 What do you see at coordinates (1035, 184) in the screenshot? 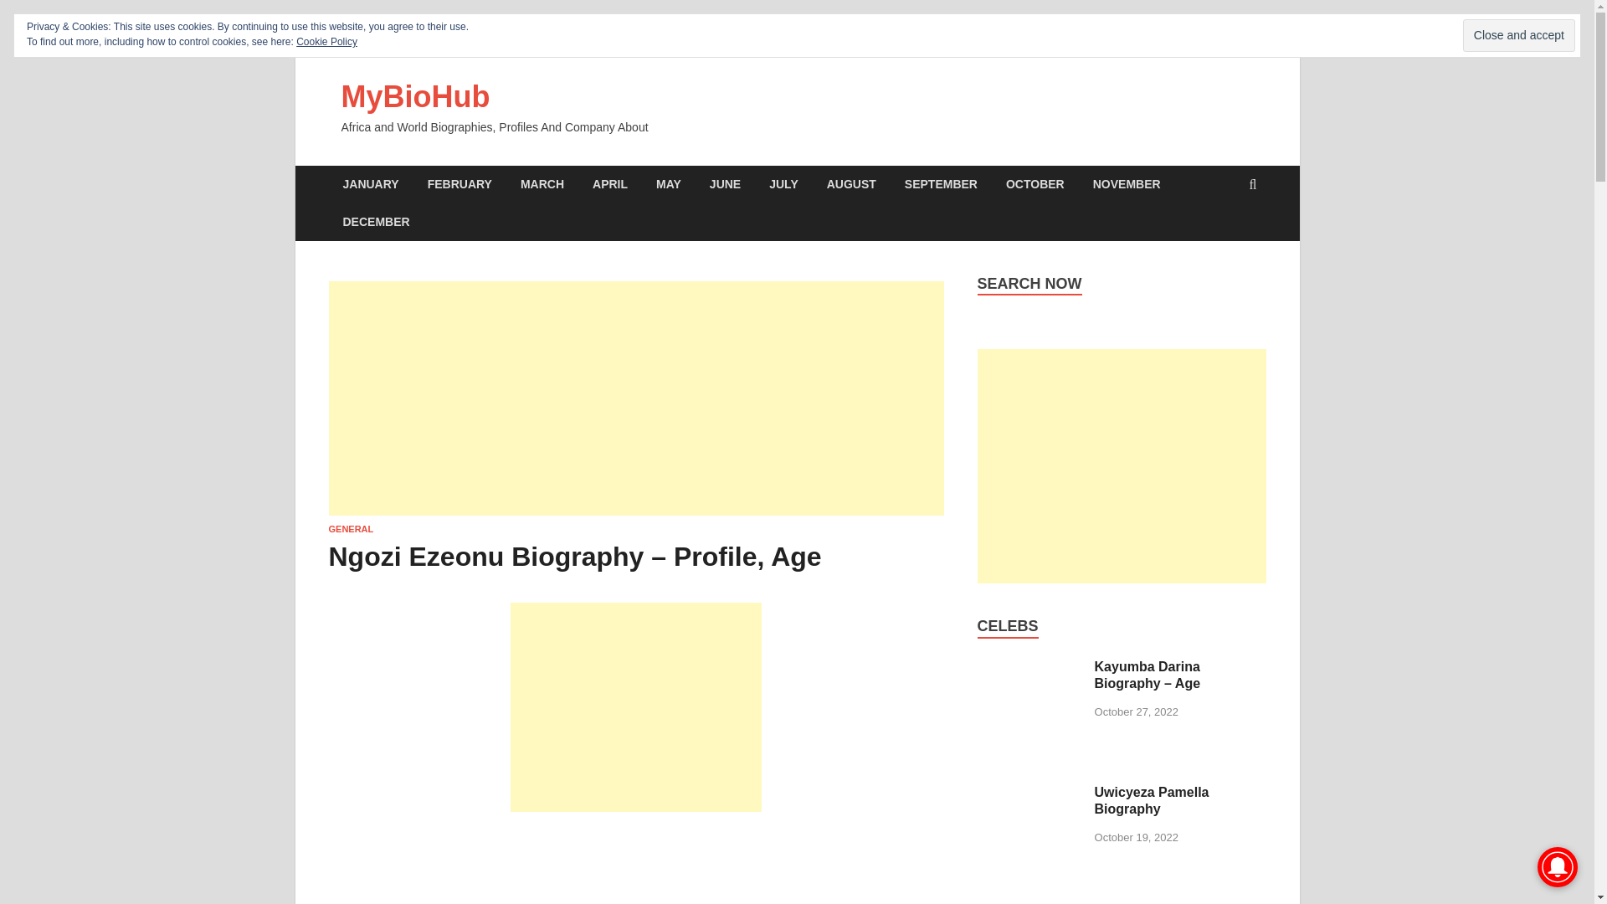
I see `OCTOBER` at bounding box center [1035, 184].